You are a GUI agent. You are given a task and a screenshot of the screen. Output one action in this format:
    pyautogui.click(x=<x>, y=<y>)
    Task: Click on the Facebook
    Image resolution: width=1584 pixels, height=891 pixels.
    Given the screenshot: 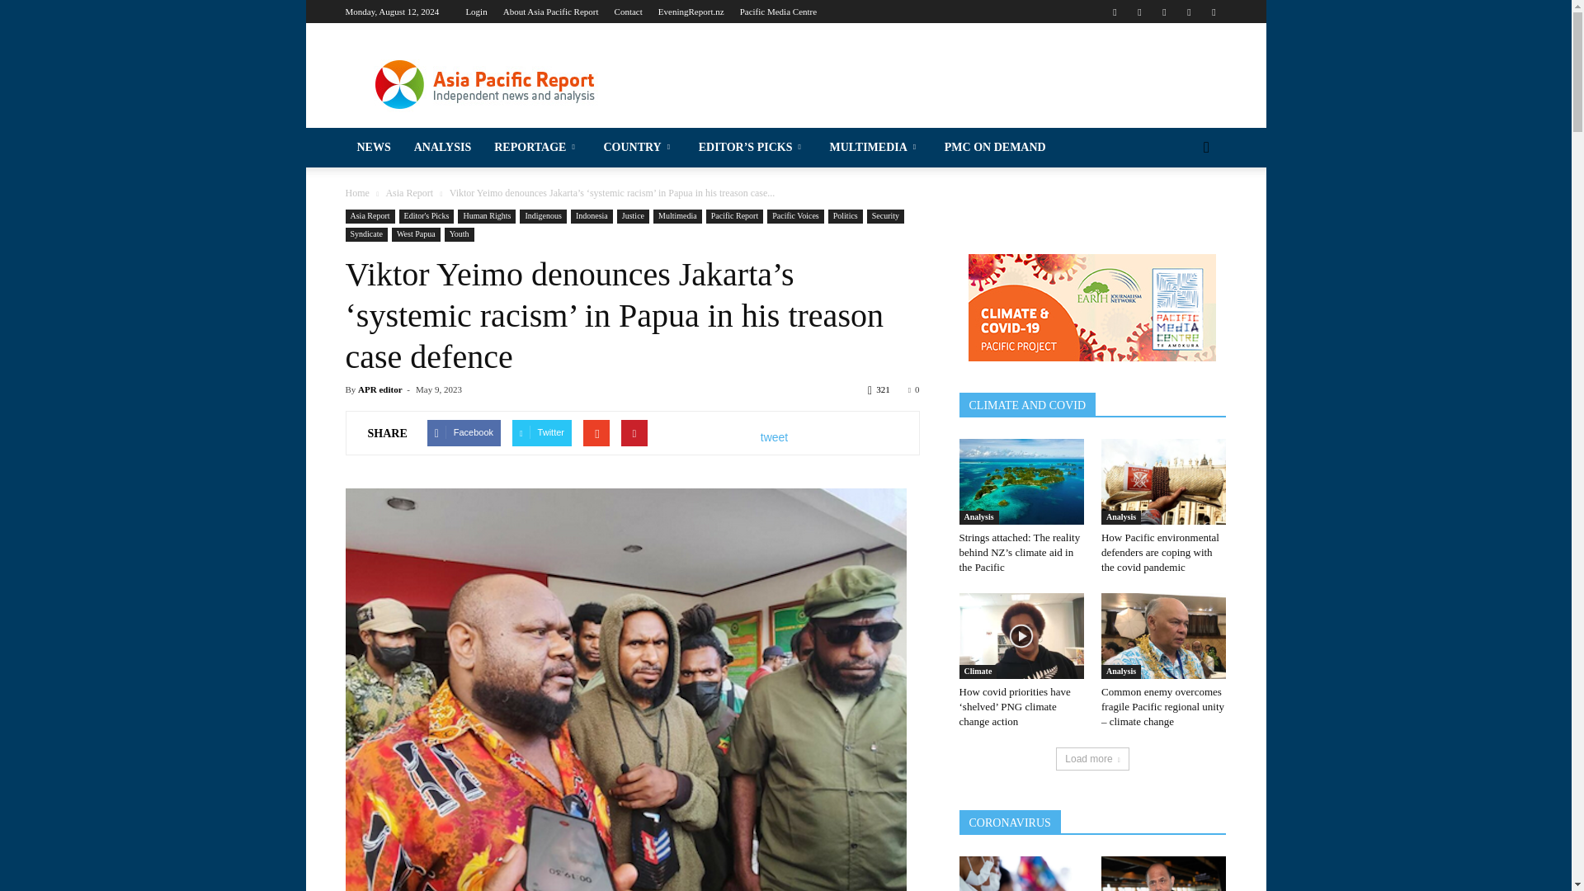 What is the action you would take?
    pyautogui.click(x=1114, y=12)
    